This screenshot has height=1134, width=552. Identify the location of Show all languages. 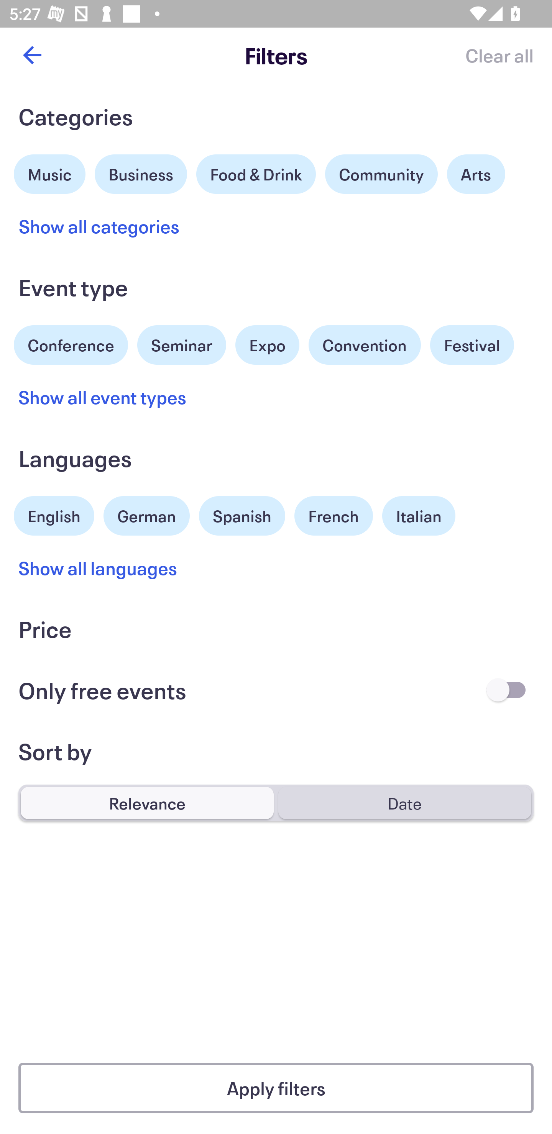
(98, 567).